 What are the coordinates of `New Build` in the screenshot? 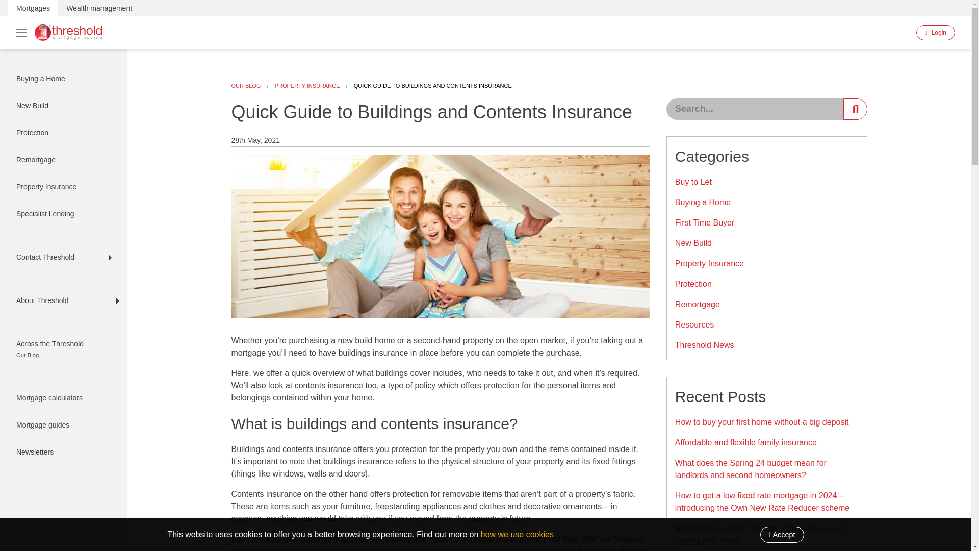 It's located at (60, 106).